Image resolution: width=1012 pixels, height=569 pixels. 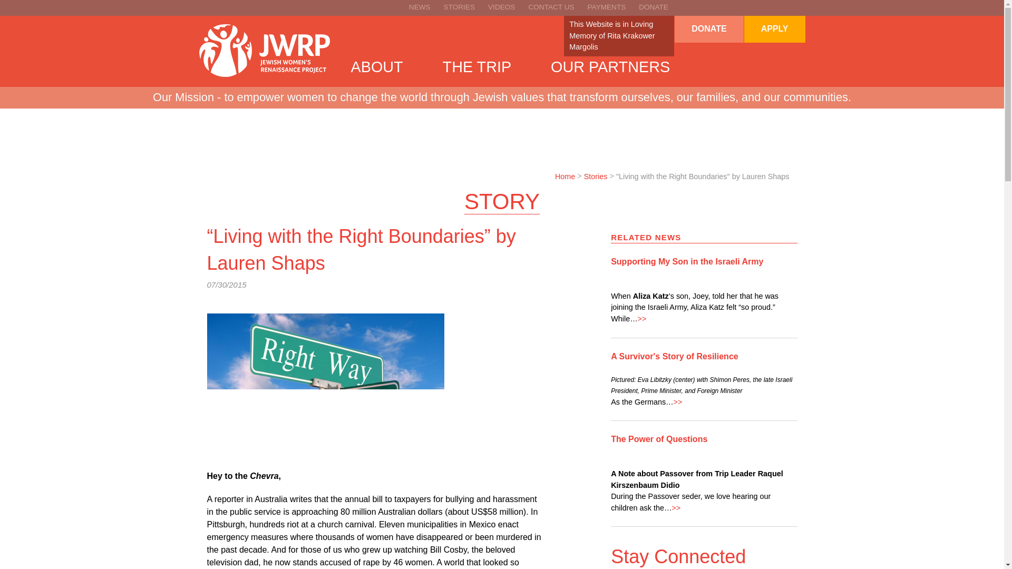 I want to click on VIDEOS, so click(x=501, y=7).